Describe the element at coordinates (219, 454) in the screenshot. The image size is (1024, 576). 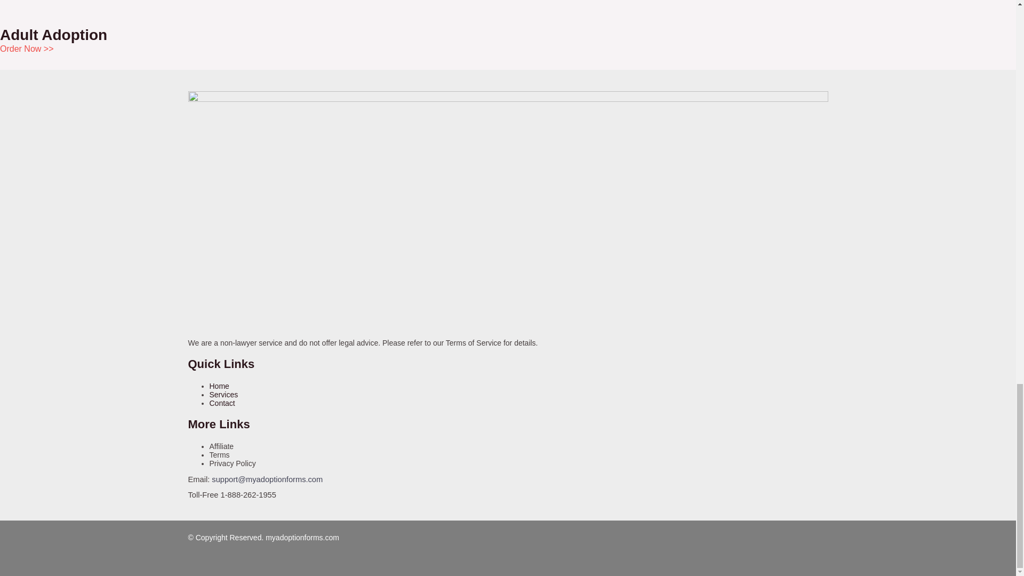
I see `Terms` at that location.